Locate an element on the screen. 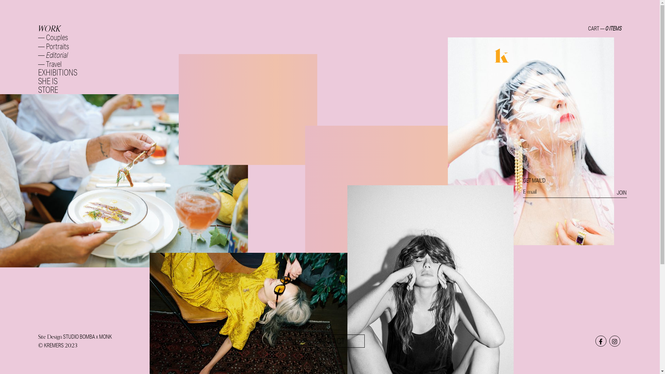  WORK is located at coordinates (49, 28).